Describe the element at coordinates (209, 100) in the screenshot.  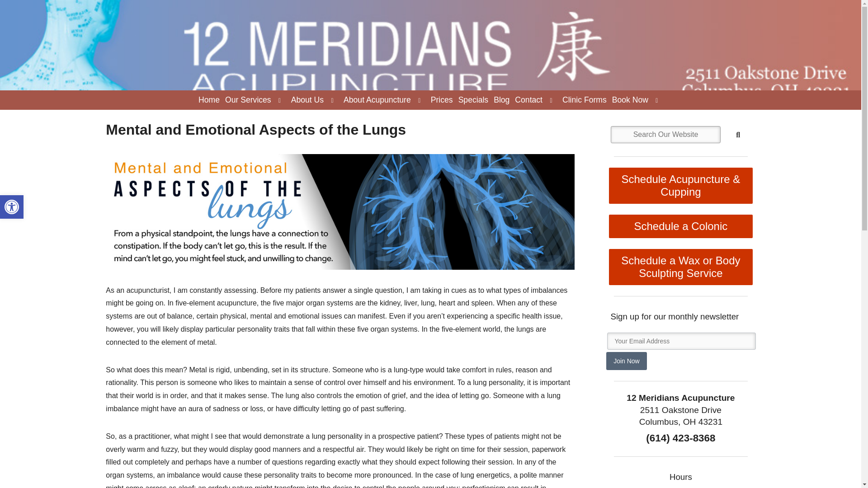
I see `Blog` at that location.